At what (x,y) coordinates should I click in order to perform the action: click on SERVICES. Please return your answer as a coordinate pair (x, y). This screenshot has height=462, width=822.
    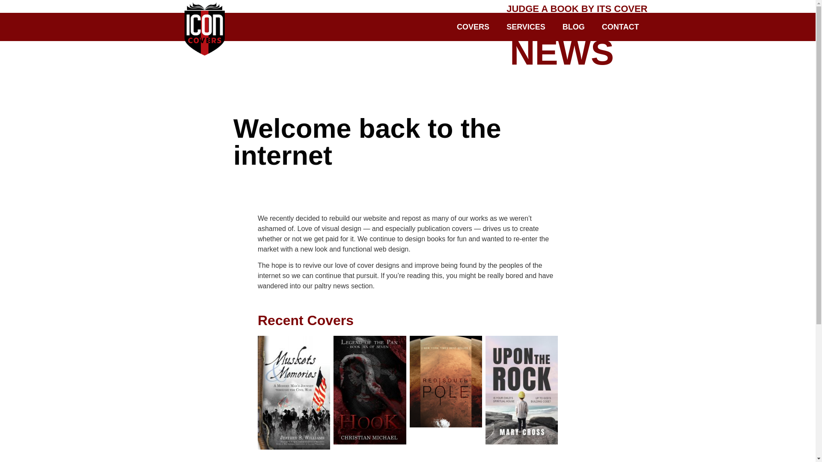
    Looking at the image, I should click on (526, 27).